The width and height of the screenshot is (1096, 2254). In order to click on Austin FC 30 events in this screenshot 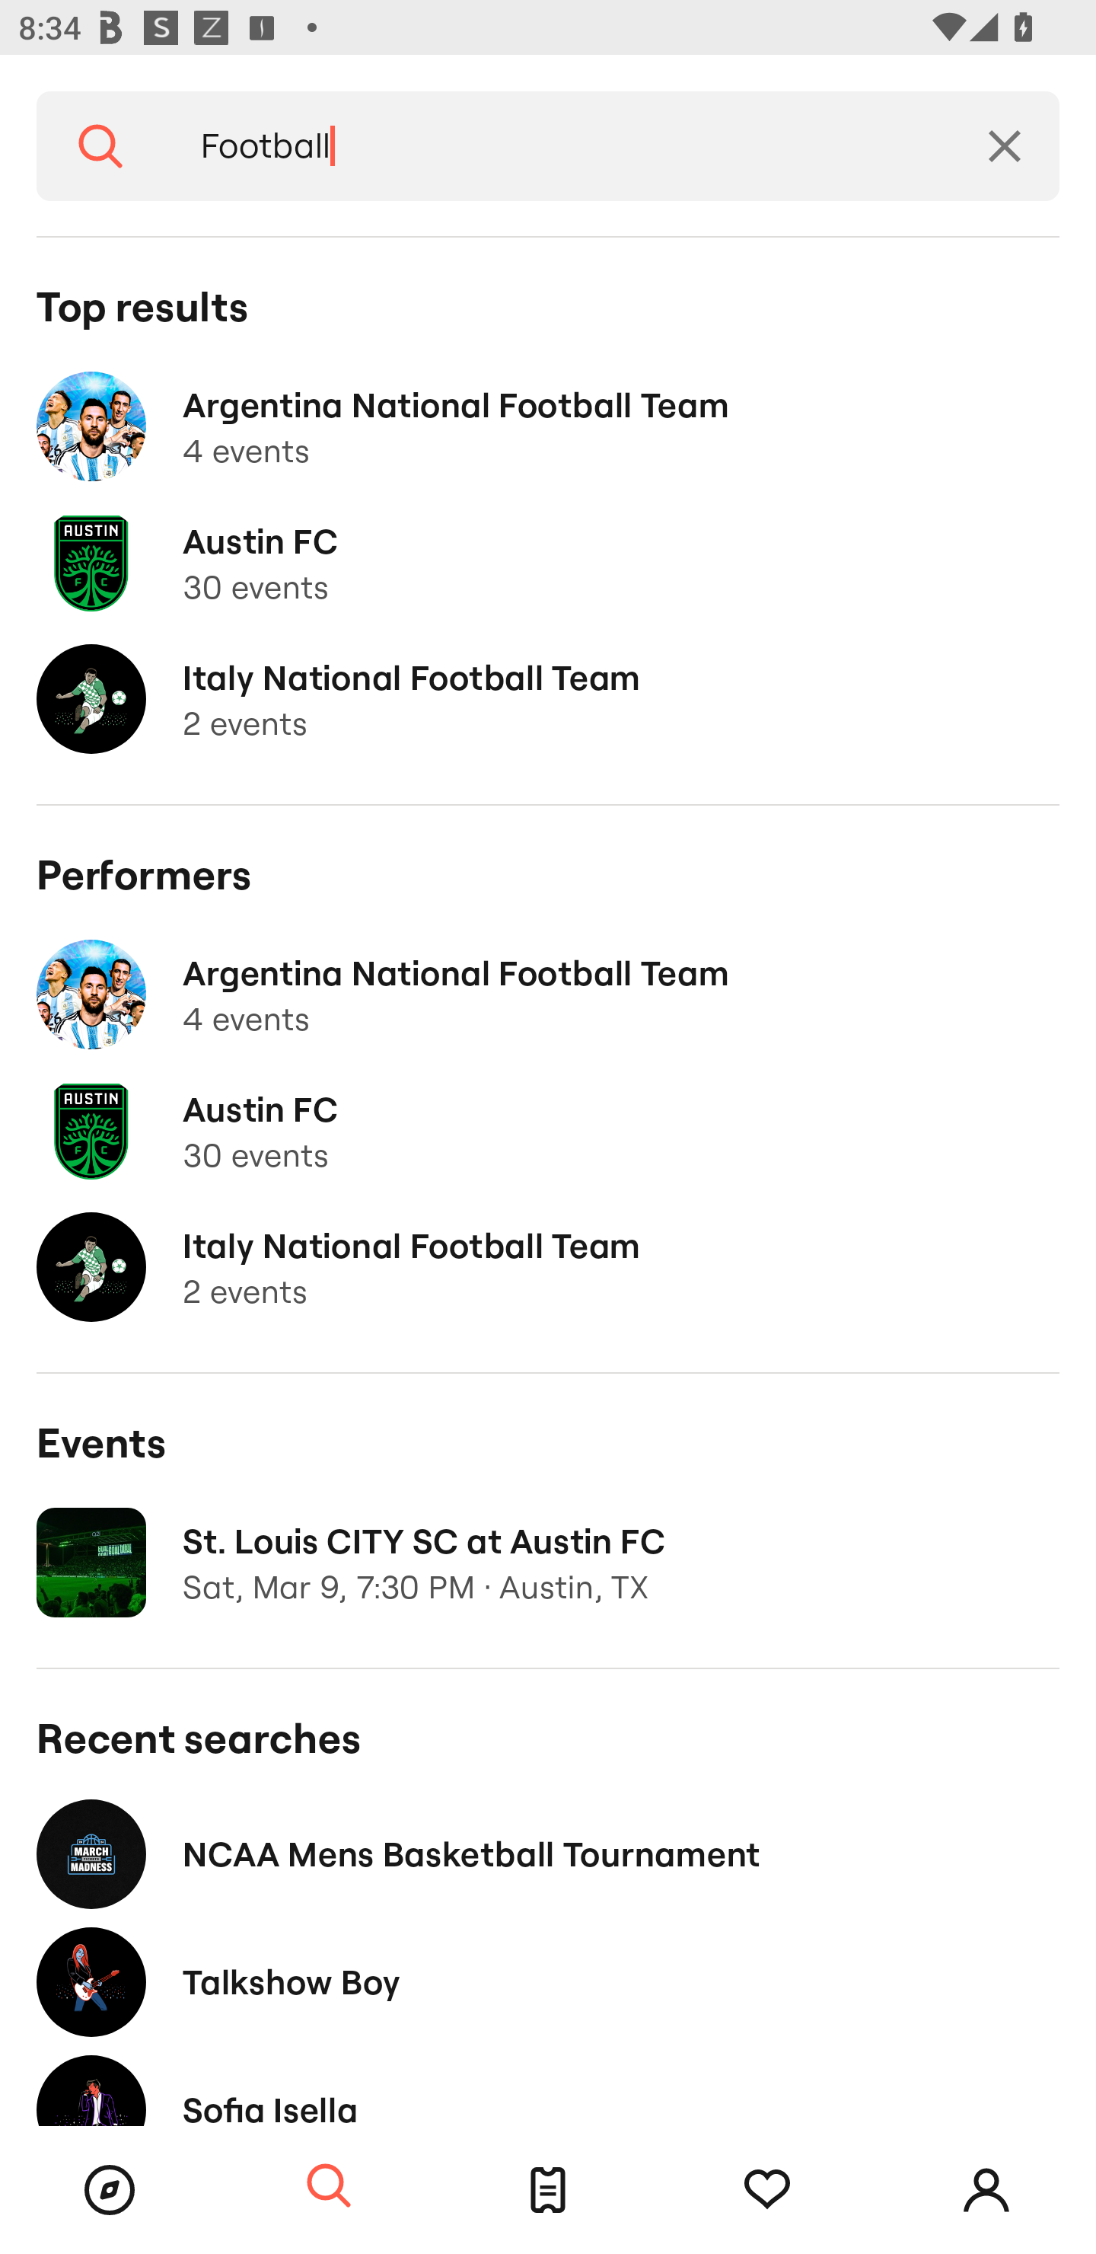, I will do `click(548, 563)`.